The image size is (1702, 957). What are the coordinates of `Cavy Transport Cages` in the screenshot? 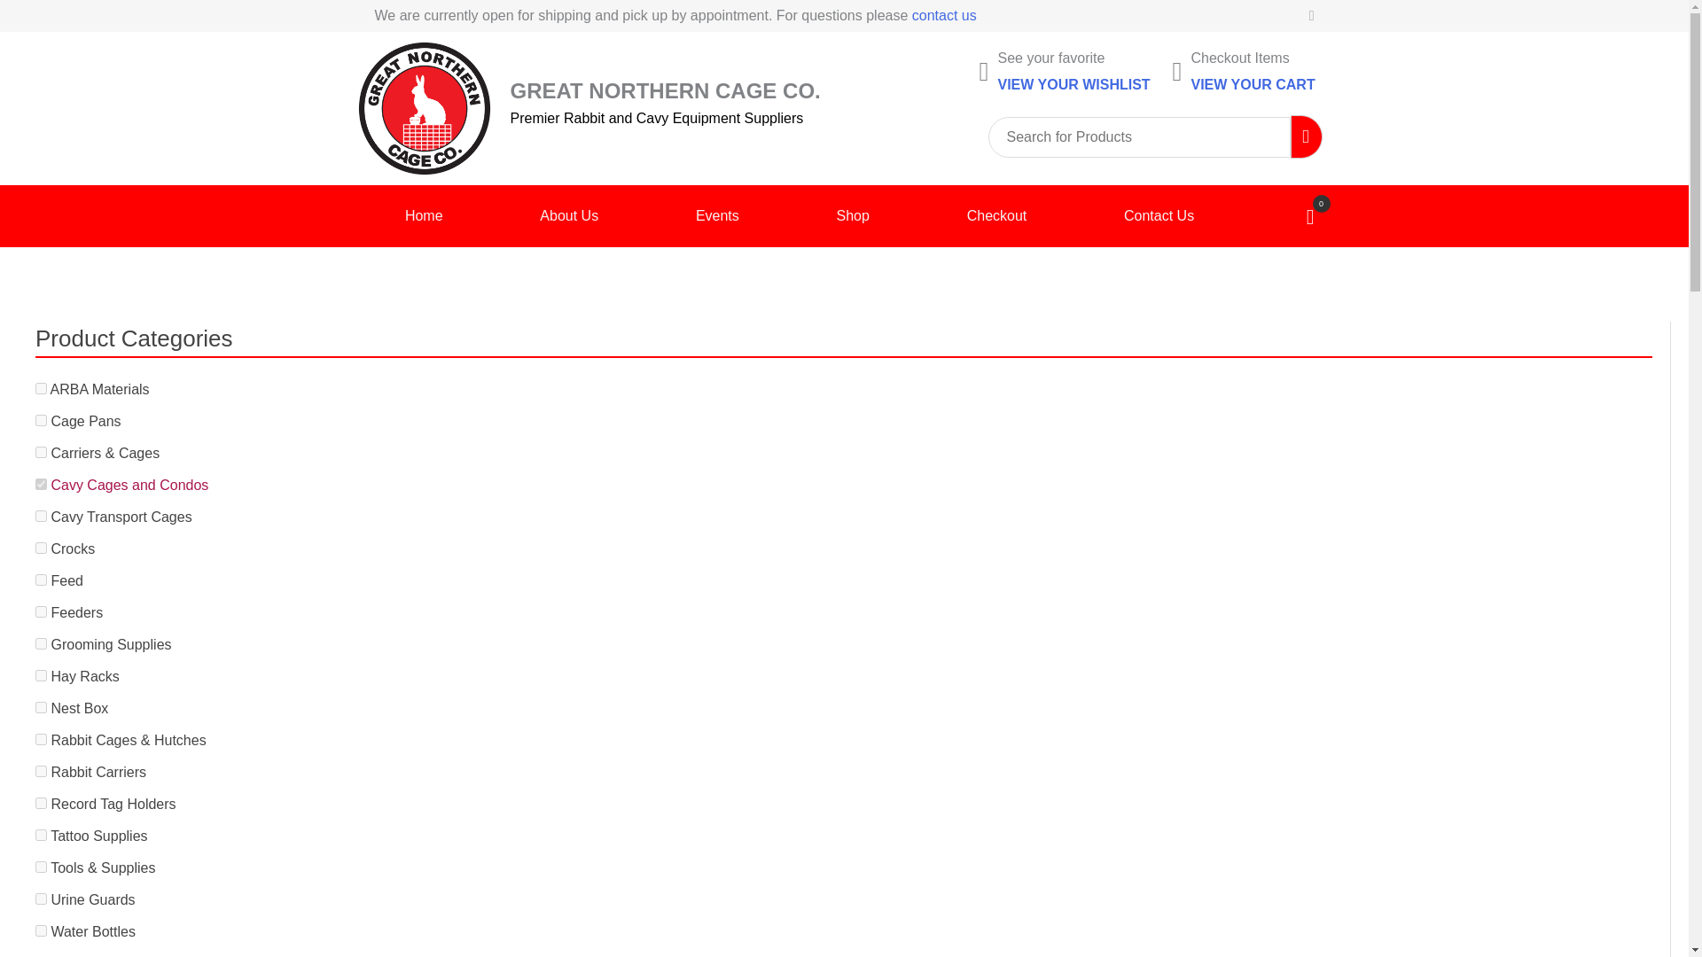 It's located at (121, 516).